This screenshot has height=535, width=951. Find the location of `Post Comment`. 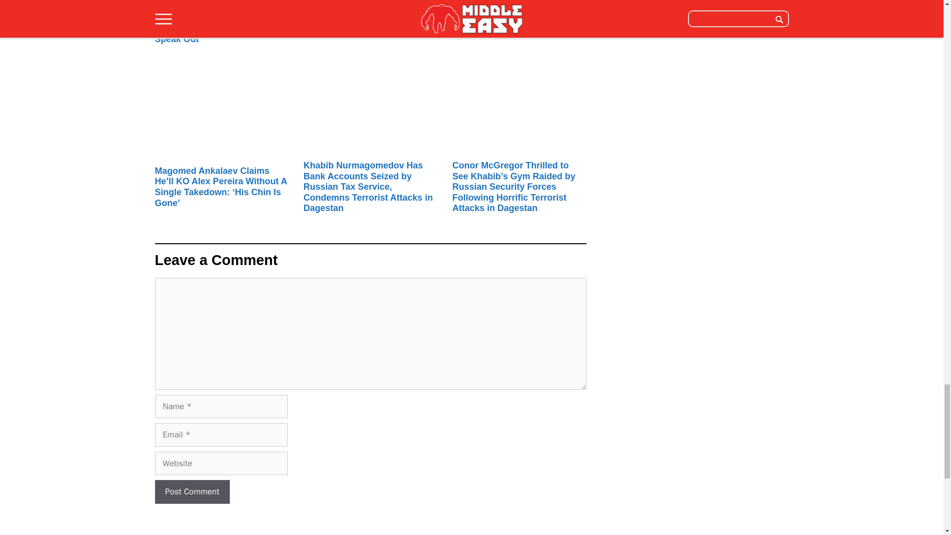

Post Comment is located at coordinates (191, 491).